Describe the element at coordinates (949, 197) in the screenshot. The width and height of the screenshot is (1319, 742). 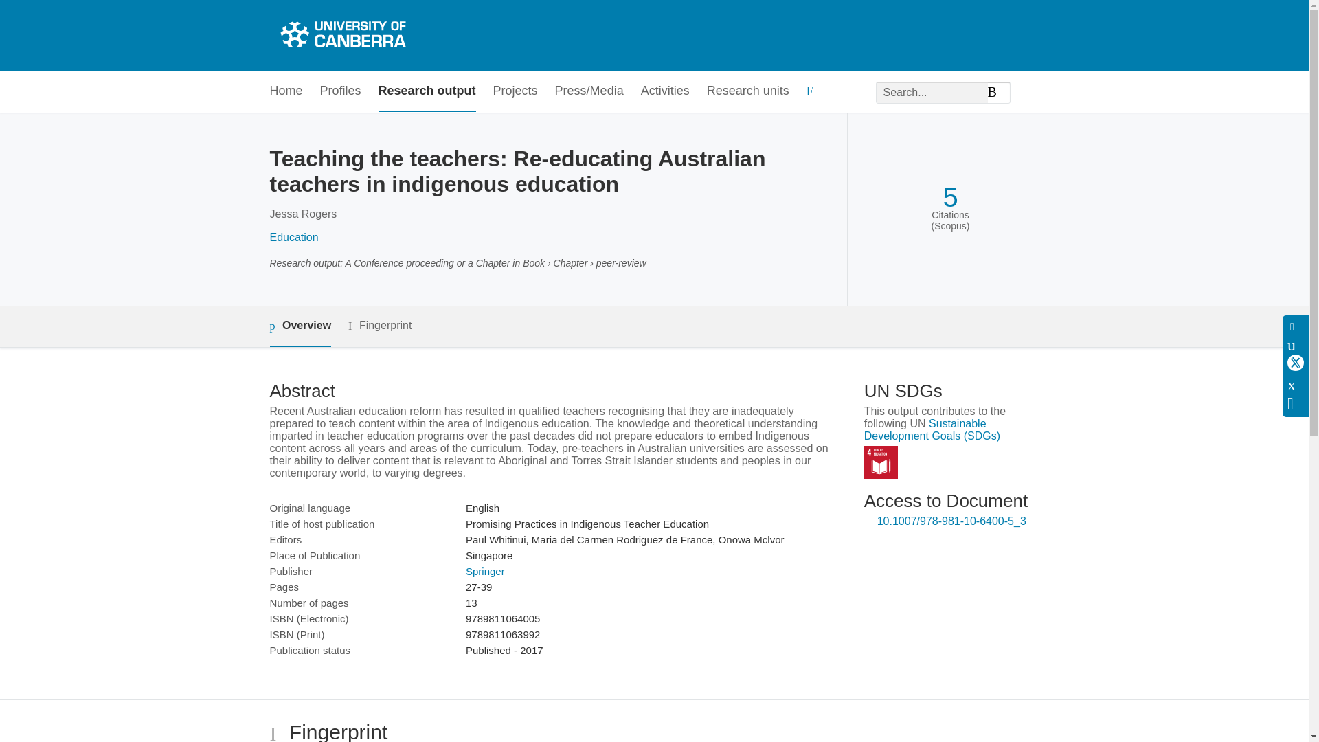
I see `5` at that location.